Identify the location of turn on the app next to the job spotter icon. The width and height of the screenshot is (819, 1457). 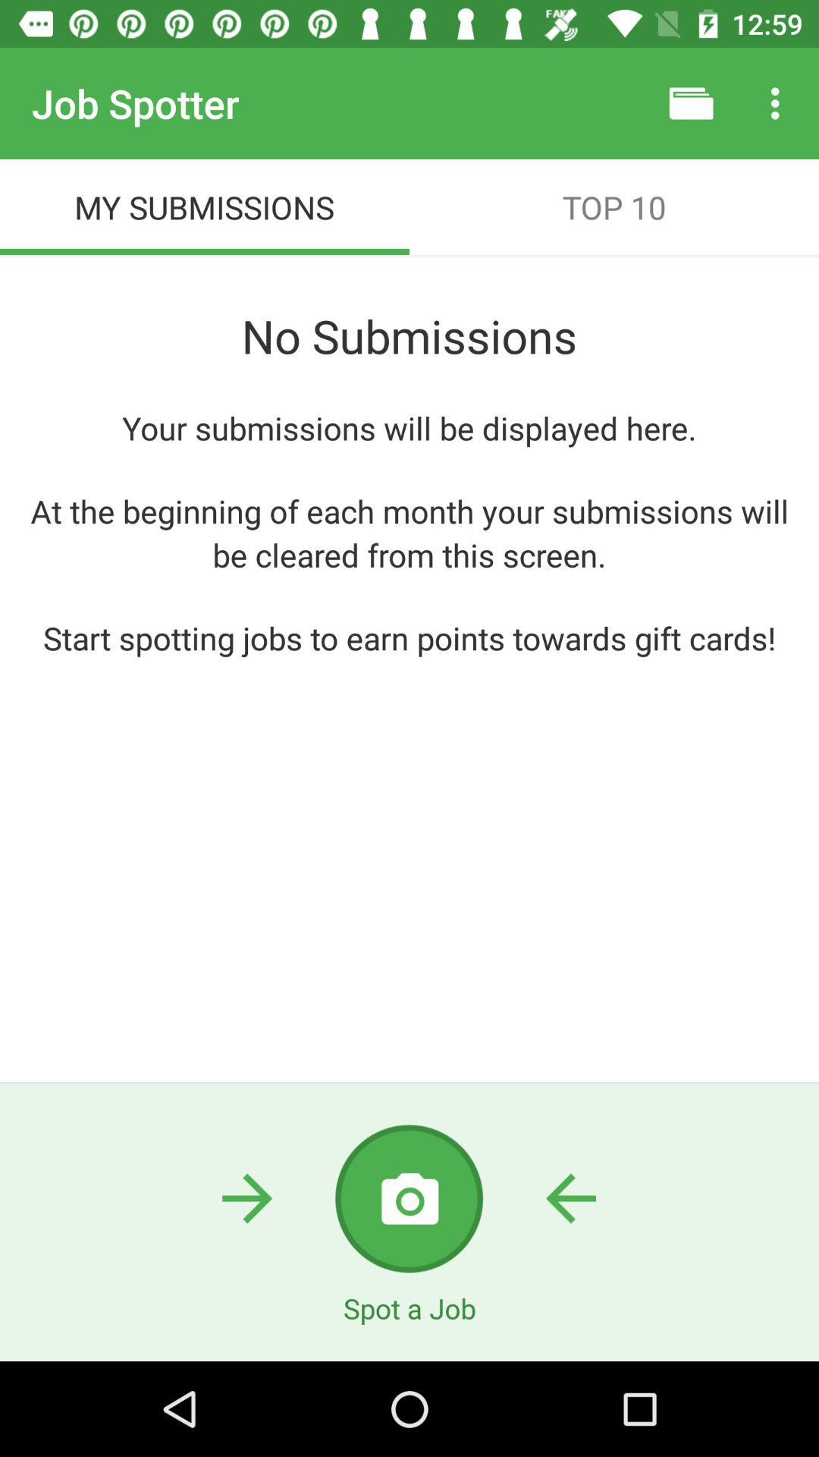
(692, 103).